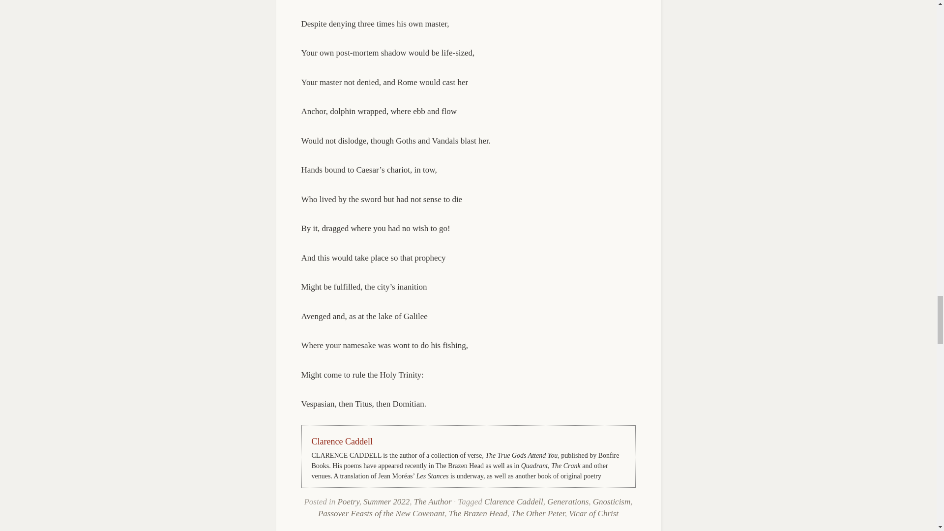 The image size is (944, 531). What do you see at coordinates (567, 501) in the screenshot?
I see `Generations` at bounding box center [567, 501].